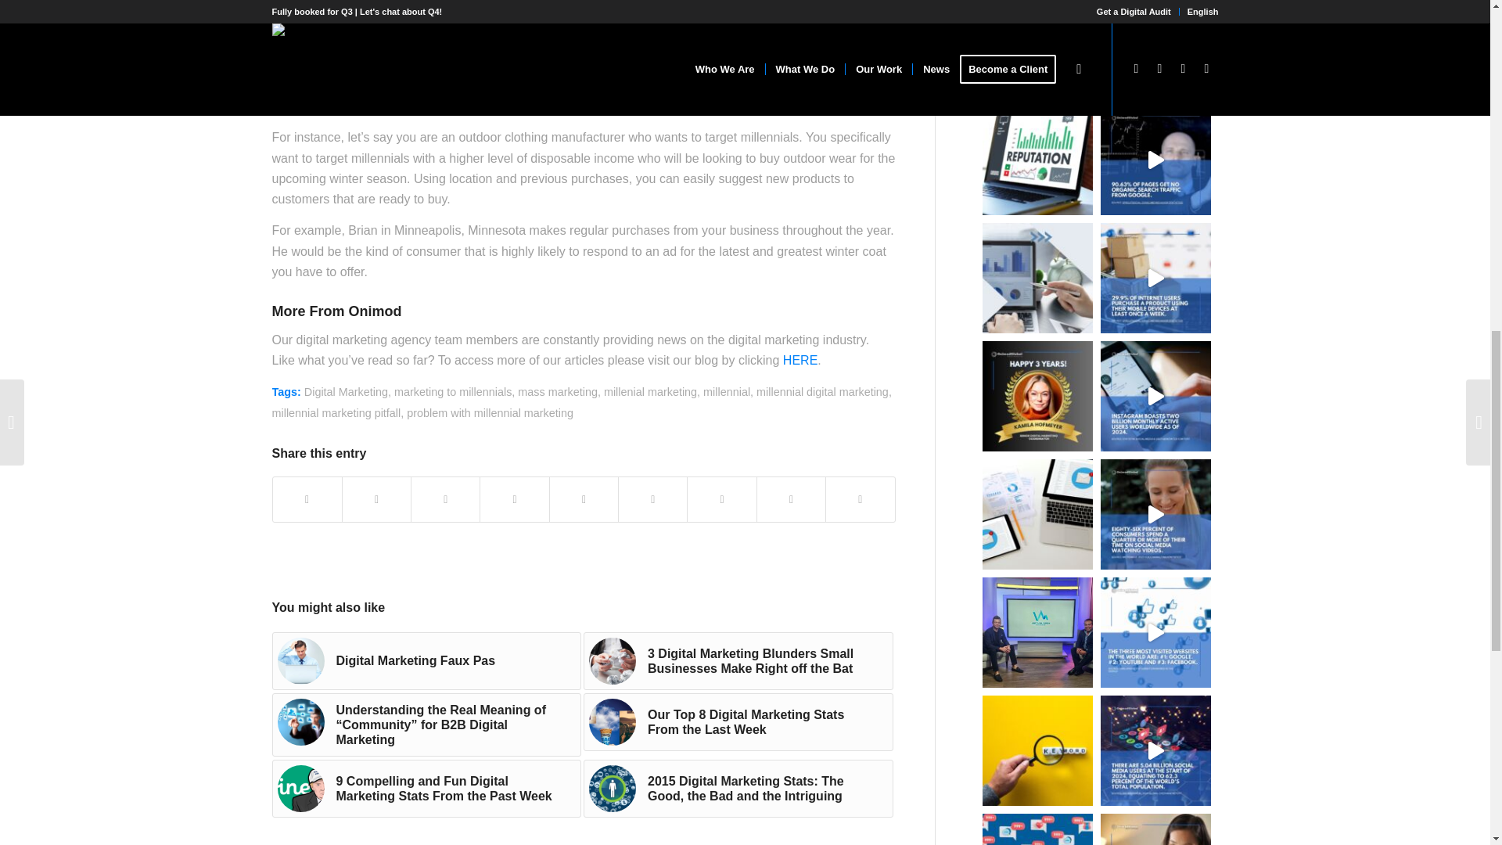  What do you see at coordinates (336, 412) in the screenshot?
I see `millennial marketing pitfall` at bounding box center [336, 412].